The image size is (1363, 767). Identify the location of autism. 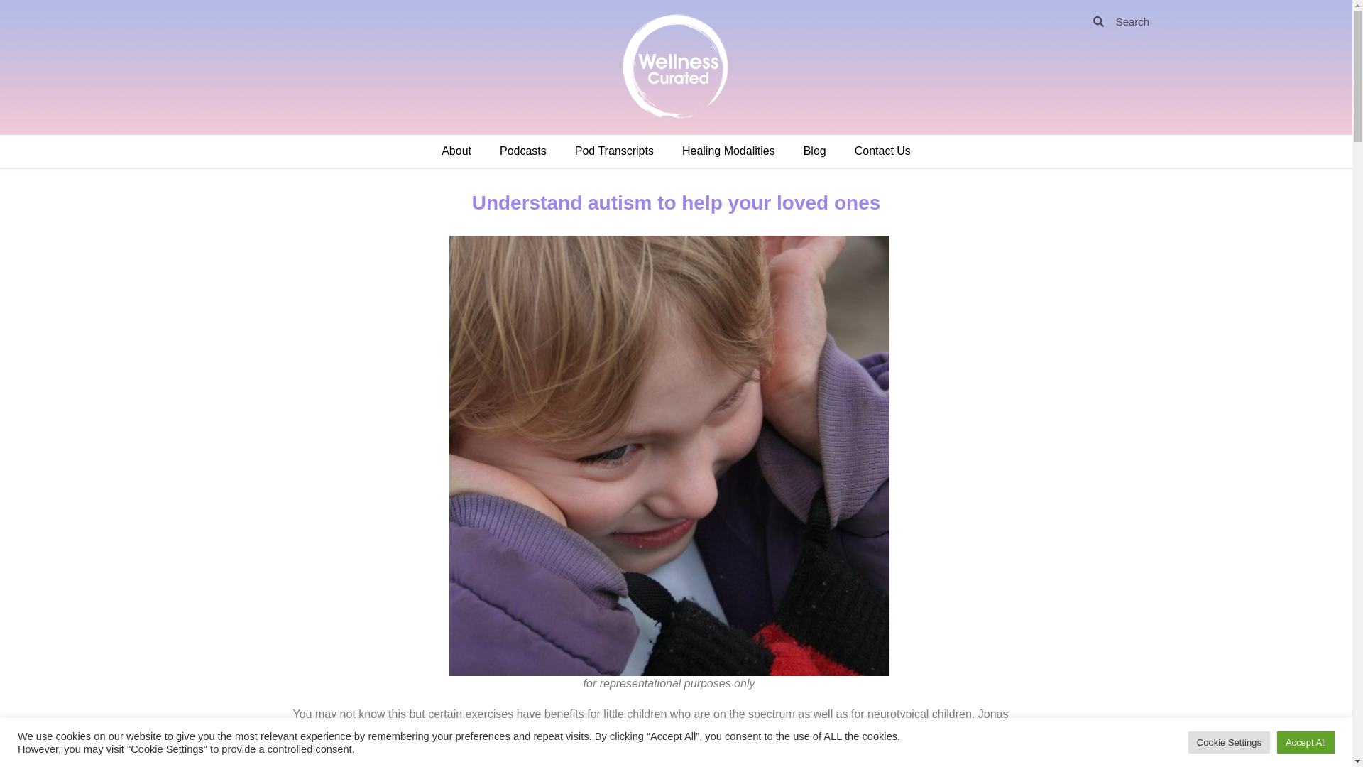
(390, 748).